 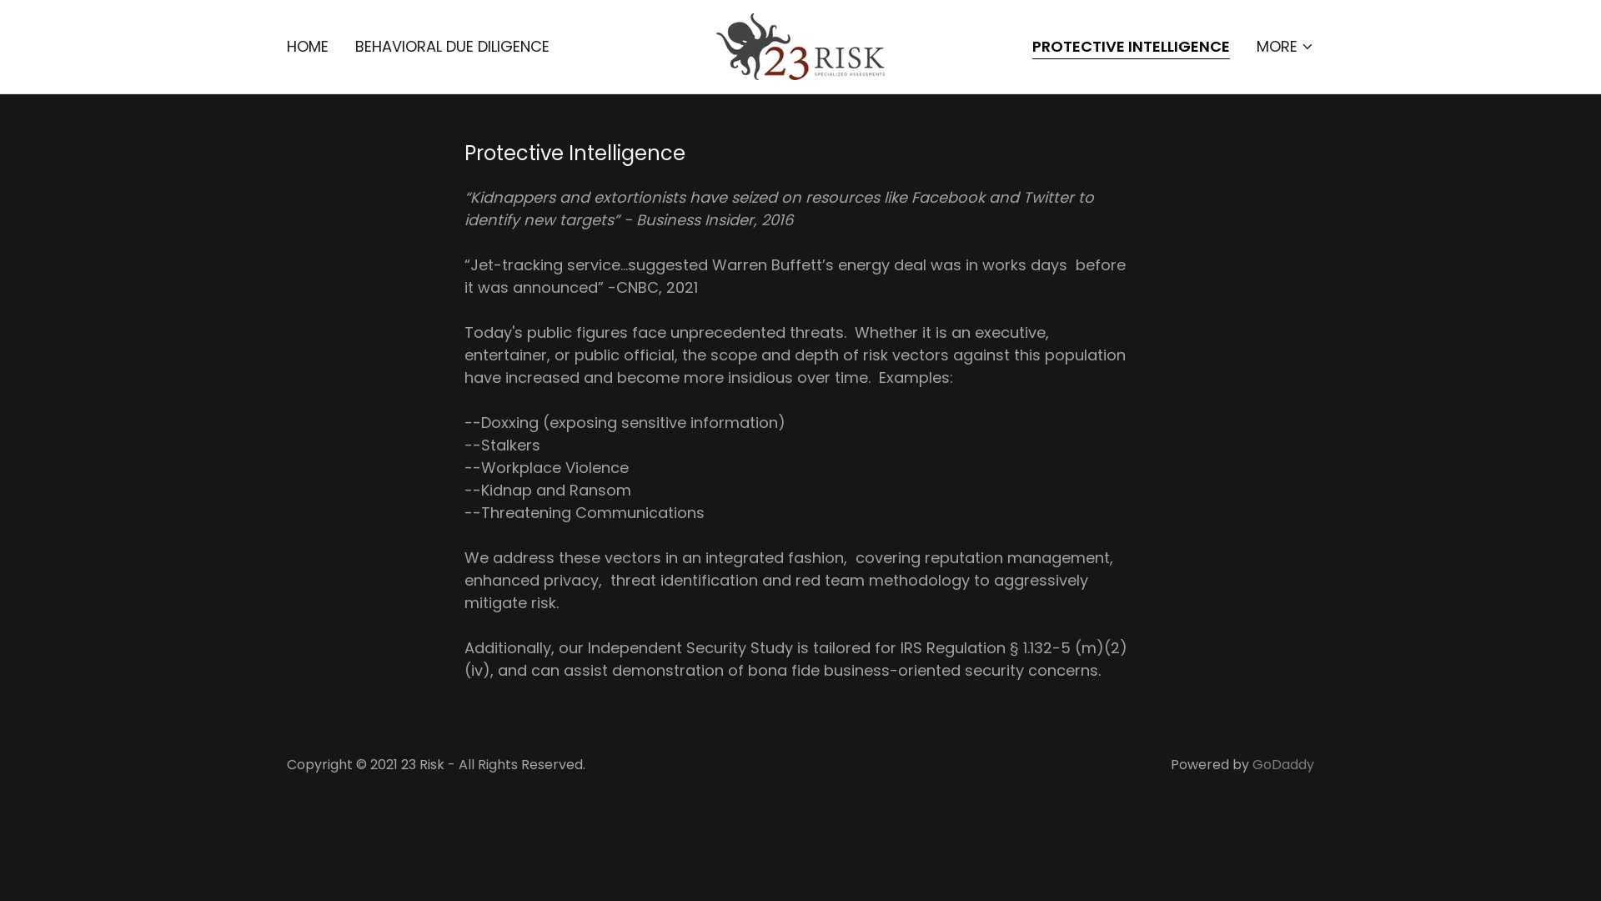 What do you see at coordinates (1131, 48) in the screenshot?
I see `PROTECTIVE INTELLIGENCE` at bounding box center [1131, 48].